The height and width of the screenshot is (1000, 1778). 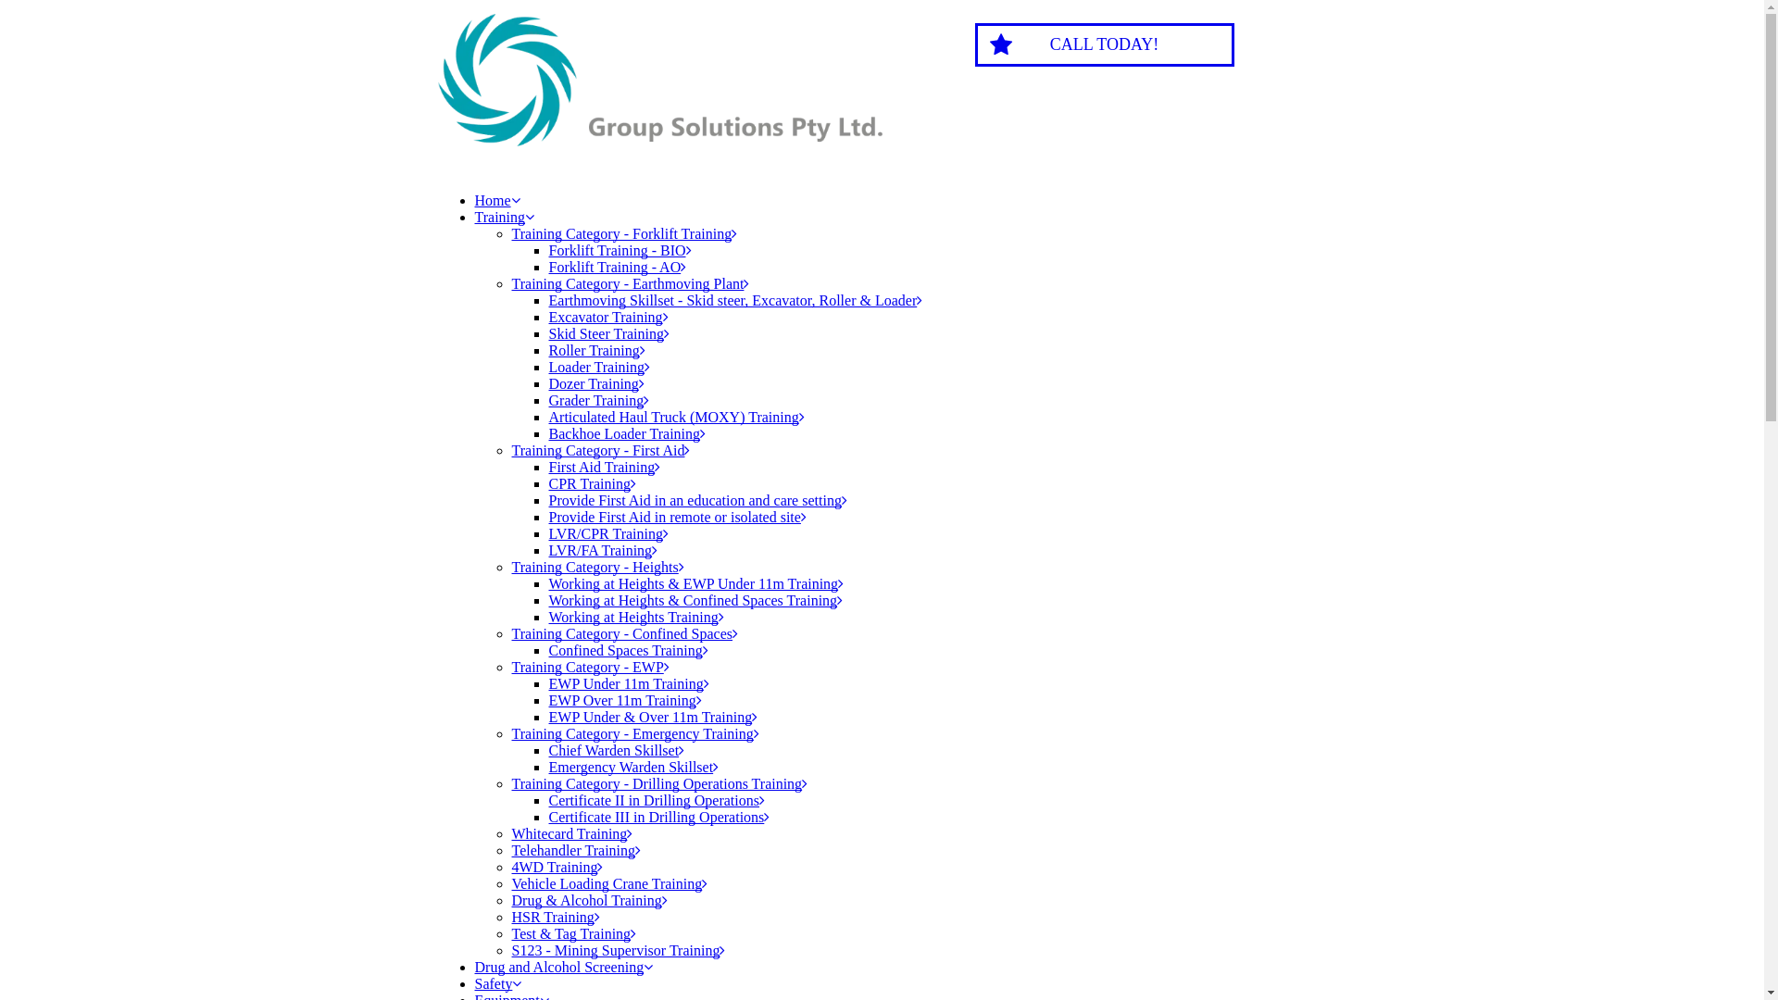 What do you see at coordinates (608, 333) in the screenshot?
I see `Skid Steer Training` at bounding box center [608, 333].